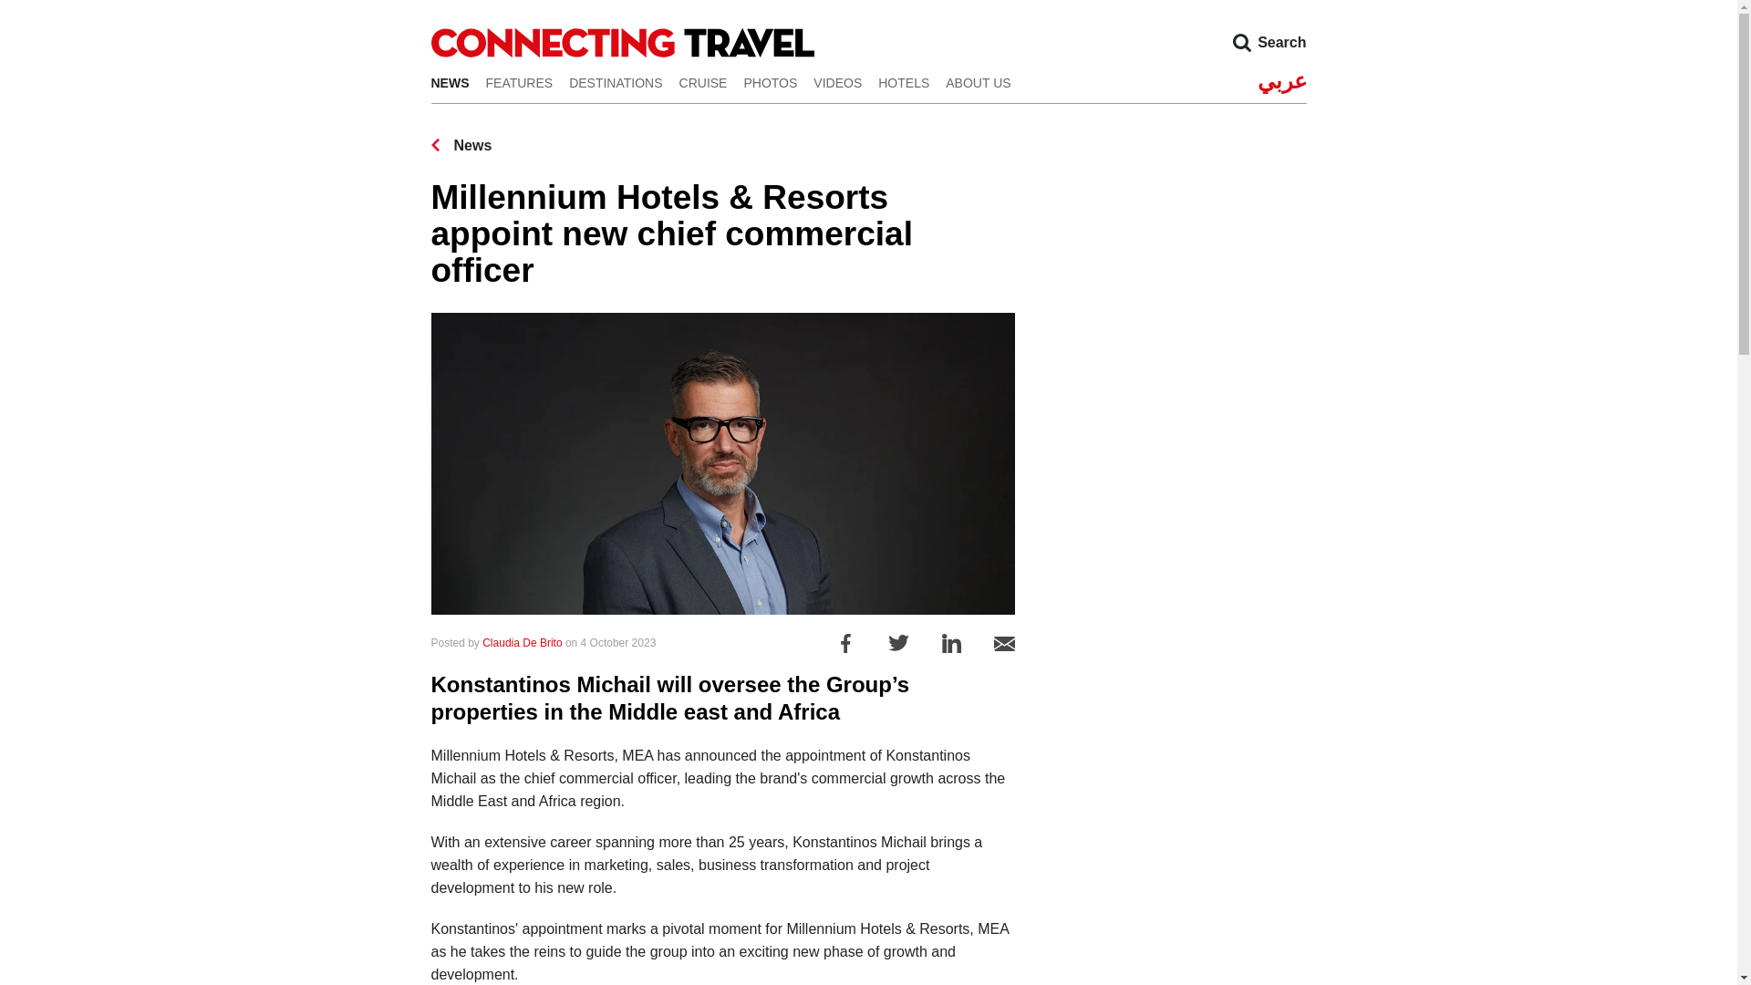 The image size is (1751, 985). What do you see at coordinates (703, 82) in the screenshot?
I see `CRUISE` at bounding box center [703, 82].